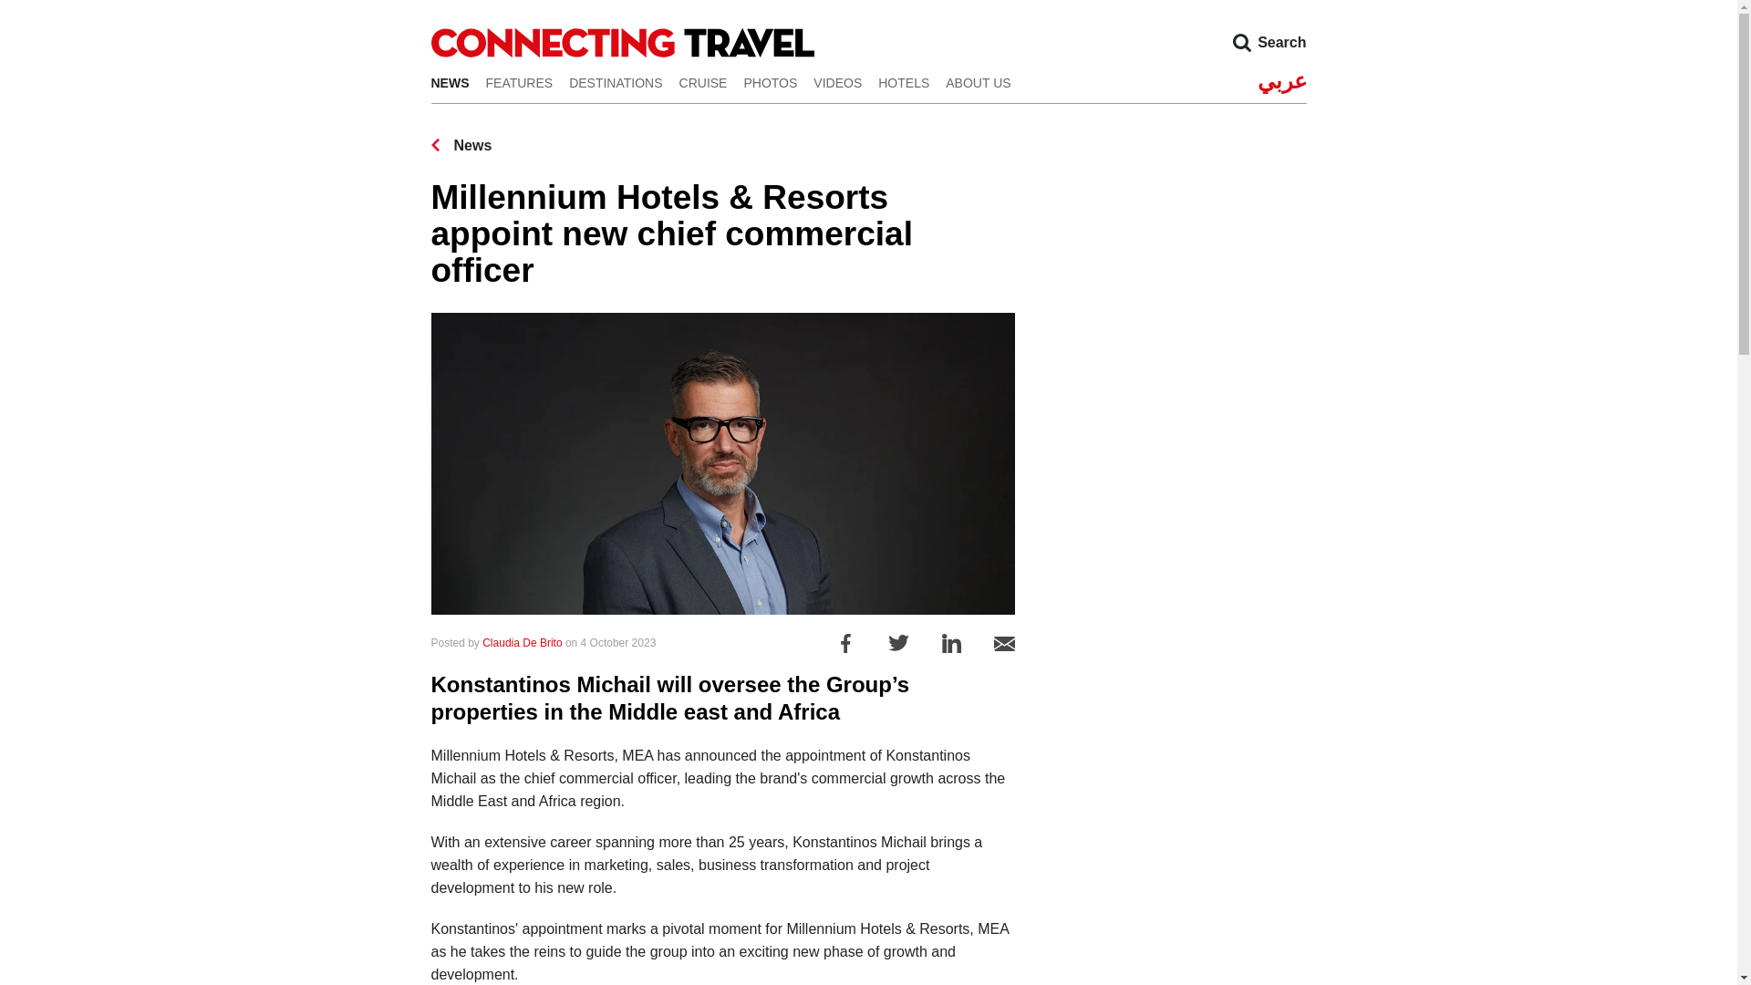 The image size is (1751, 985). What do you see at coordinates (703, 82) in the screenshot?
I see `CRUISE` at bounding box center [703, 82].